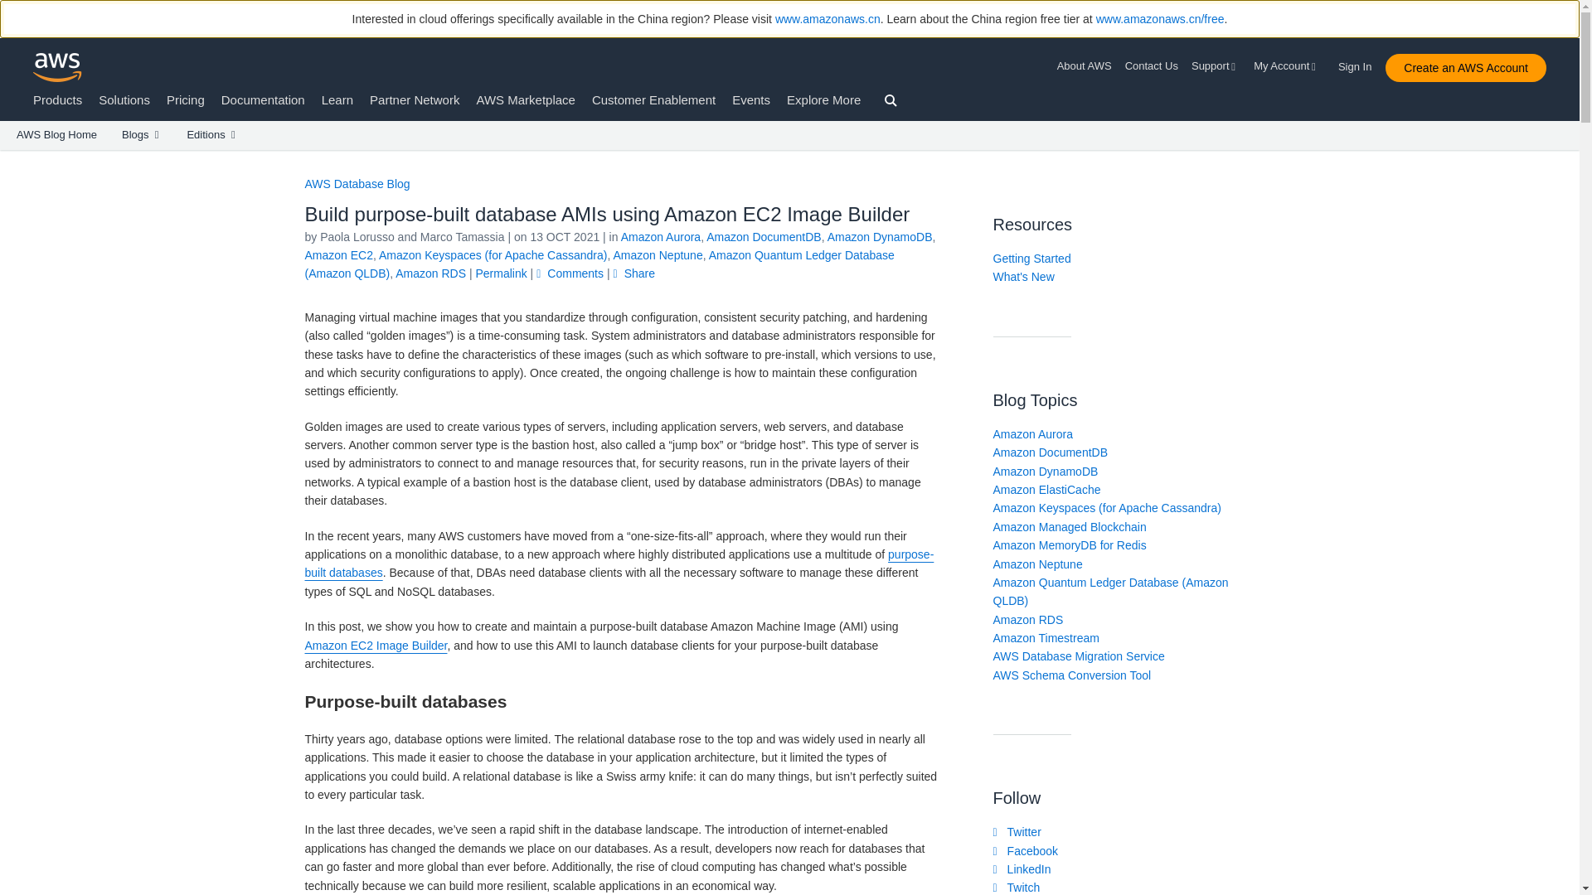 The image size is (1592, 895). Describe the element at coordinates (661, 236) in the screenshot. I see `View all posts in Amazon Aurora` at that location.